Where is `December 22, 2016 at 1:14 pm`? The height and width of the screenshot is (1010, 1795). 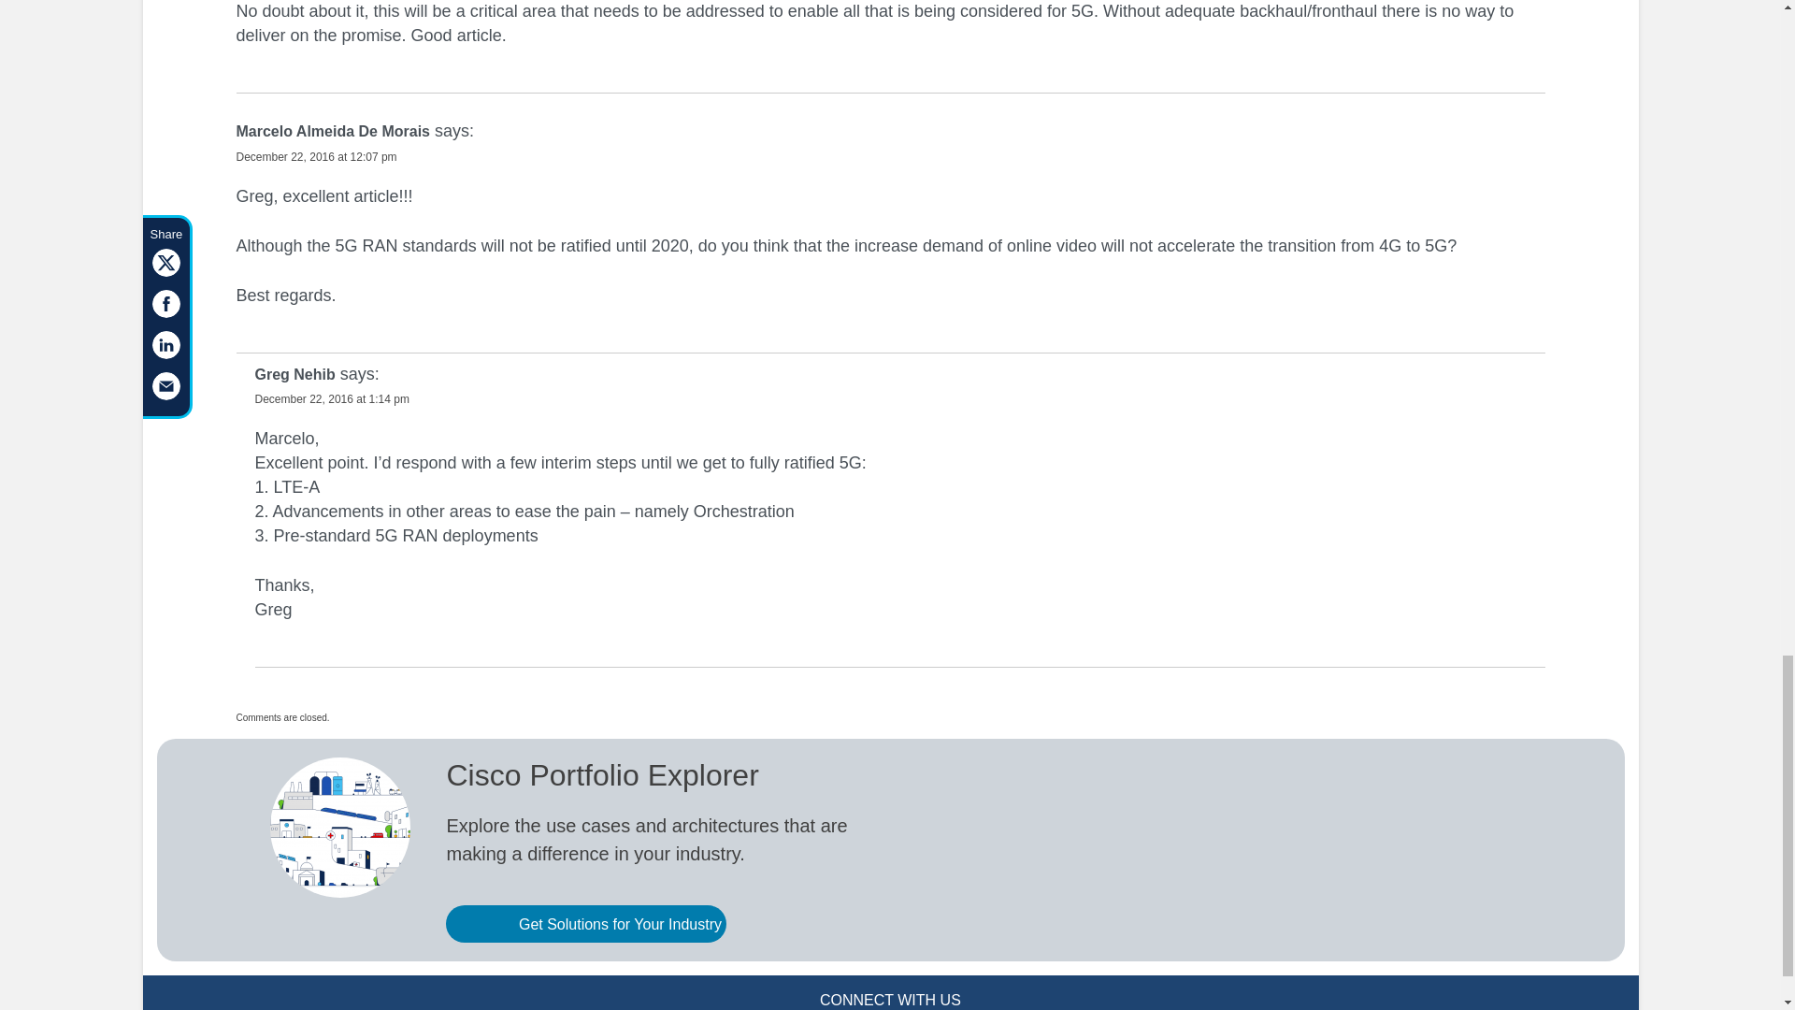 December 22, 2016 at 1:14 pm is located at coordinates (331, 399).